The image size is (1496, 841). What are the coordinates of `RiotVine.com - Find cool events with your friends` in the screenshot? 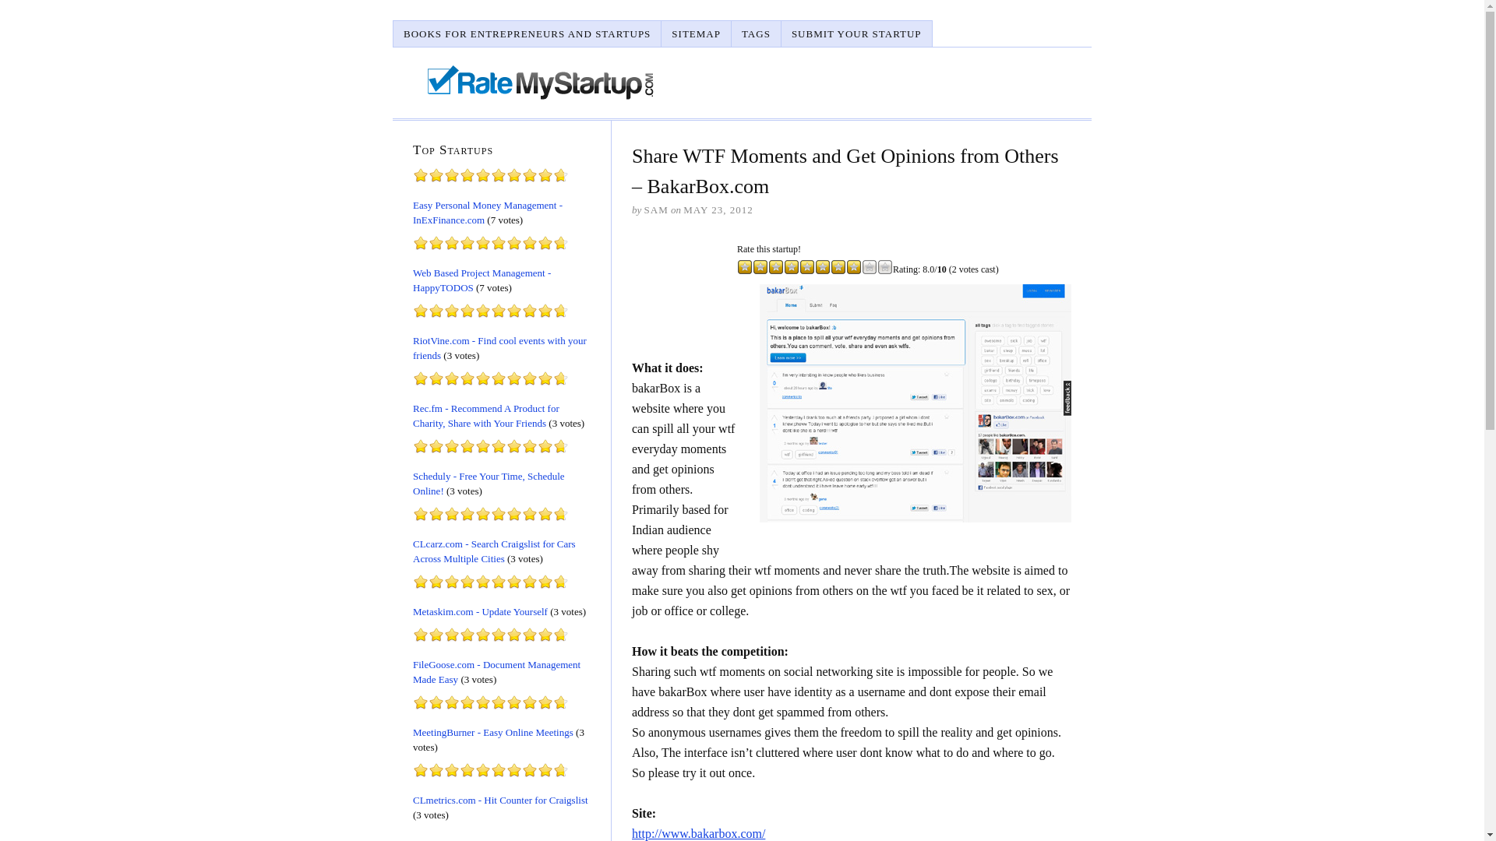 It's located at (499, 347).